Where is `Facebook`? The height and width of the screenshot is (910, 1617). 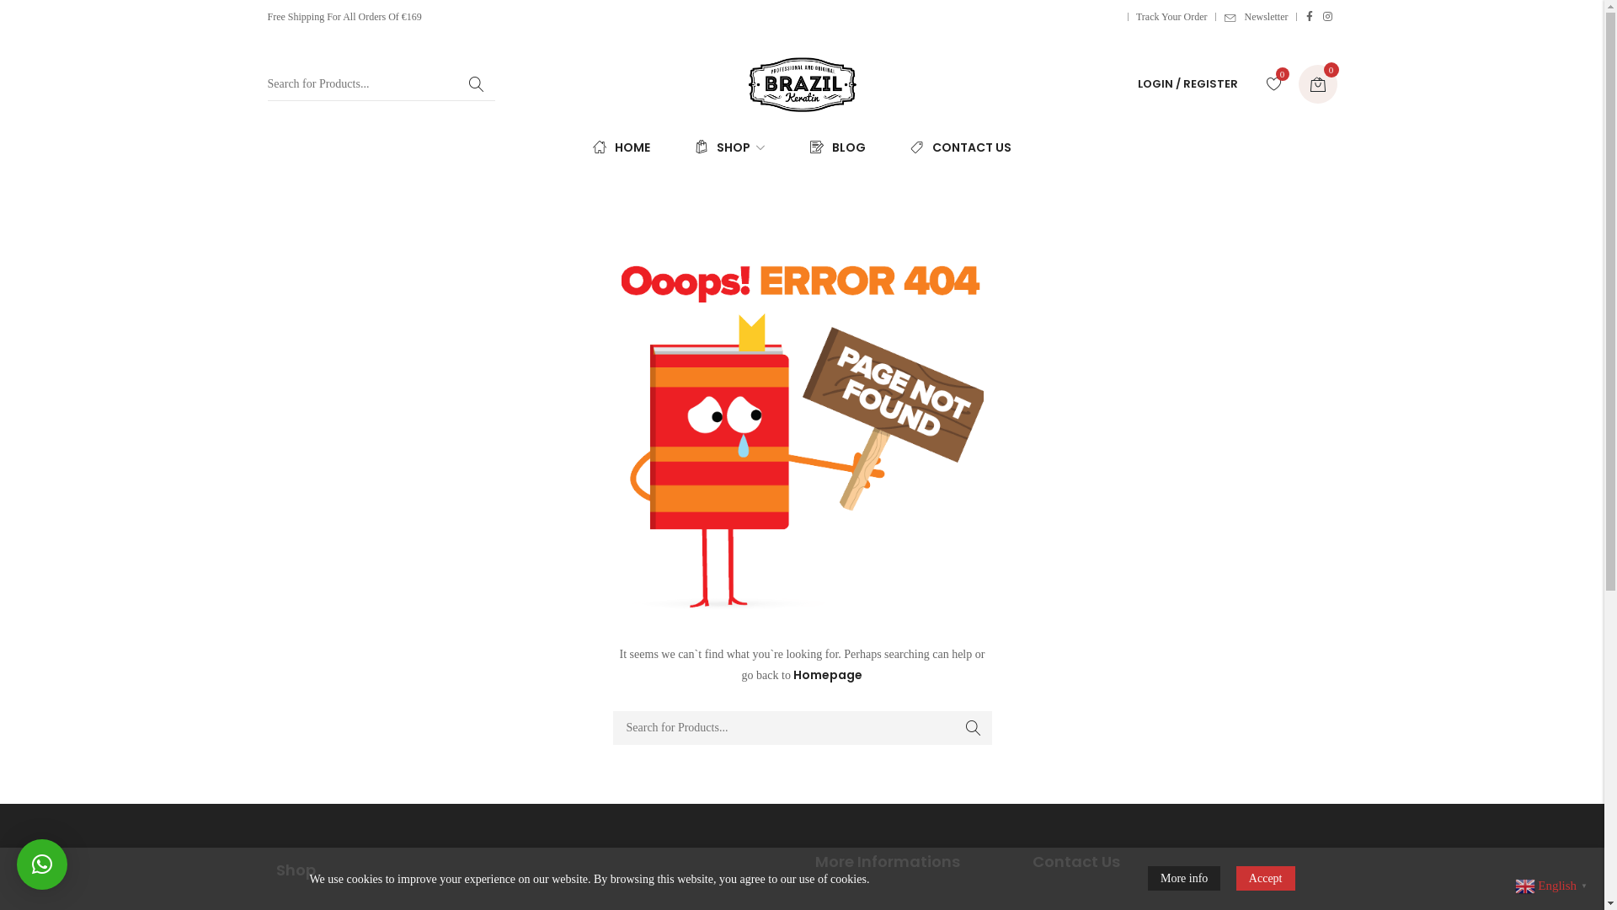 Facebook is located at coordinates (1309, 17).